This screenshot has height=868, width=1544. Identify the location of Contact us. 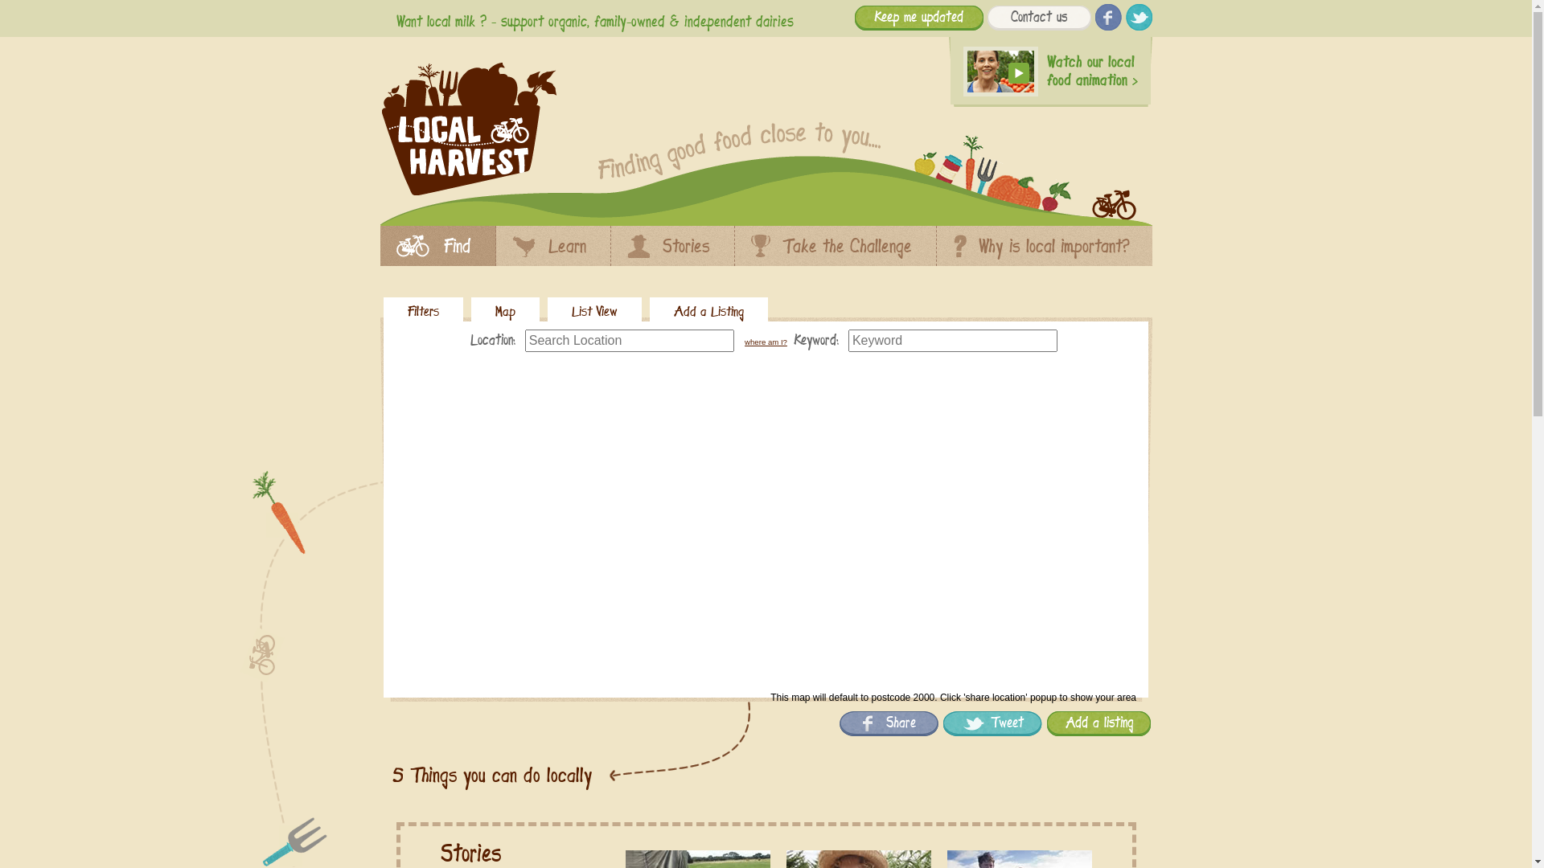
(1039, 18).